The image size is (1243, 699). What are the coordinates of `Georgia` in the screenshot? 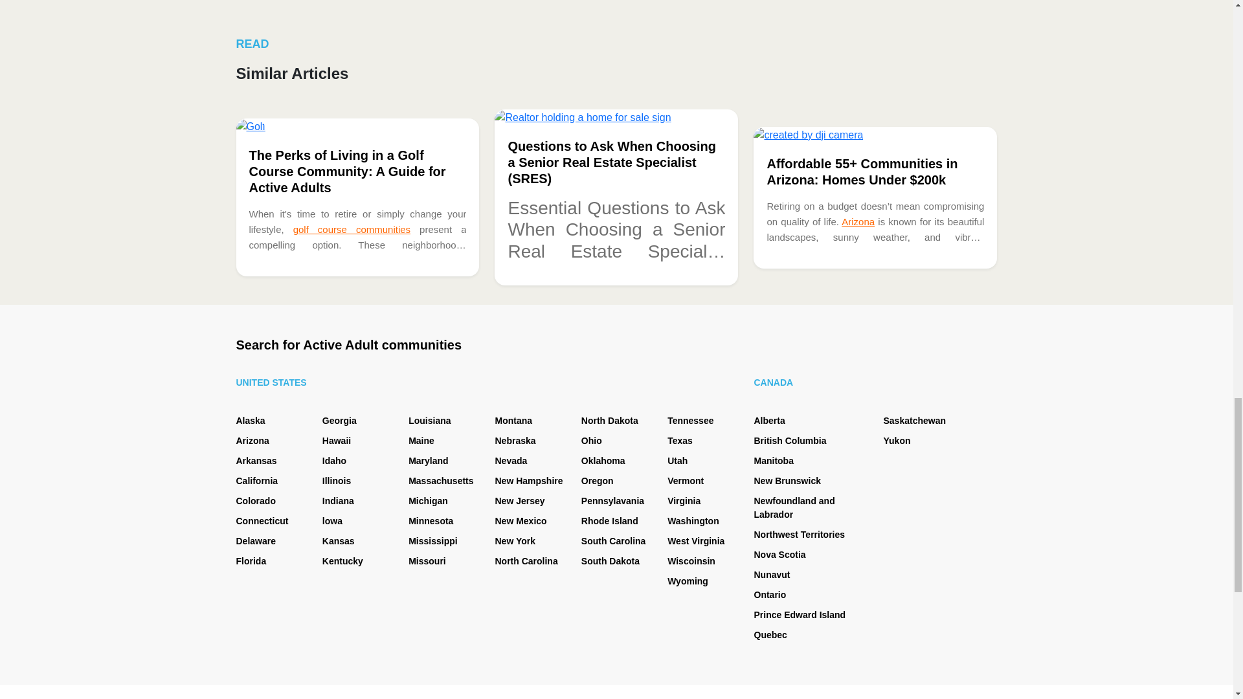 It's located at (339, 420).